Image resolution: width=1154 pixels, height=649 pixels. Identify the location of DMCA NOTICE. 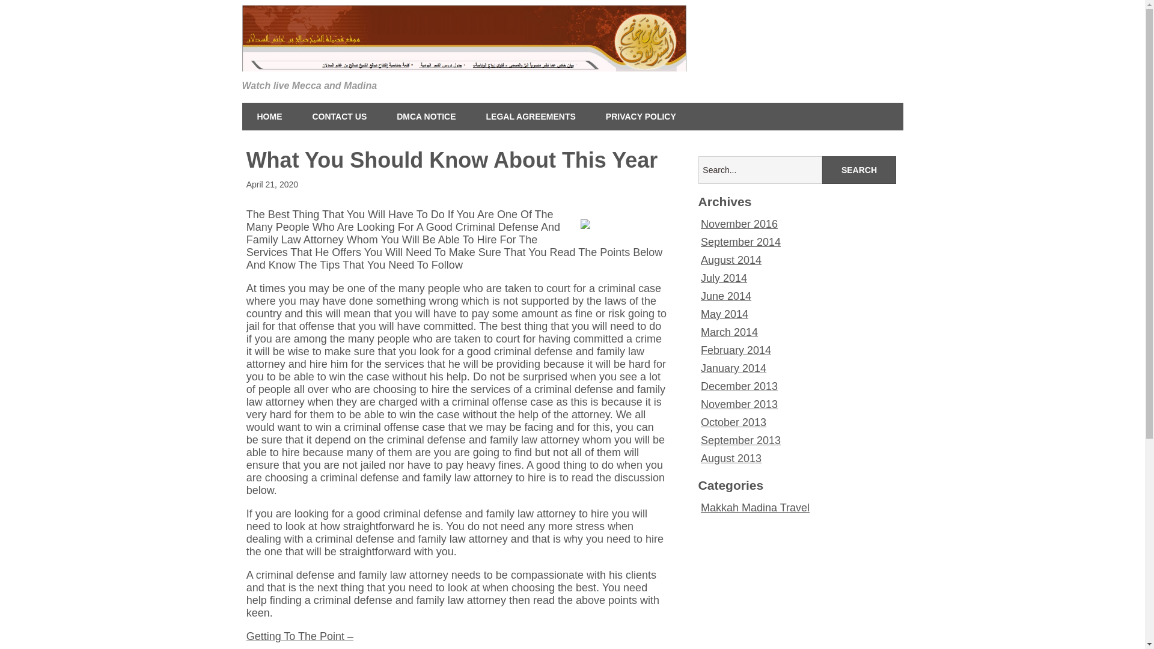
(426, 117).